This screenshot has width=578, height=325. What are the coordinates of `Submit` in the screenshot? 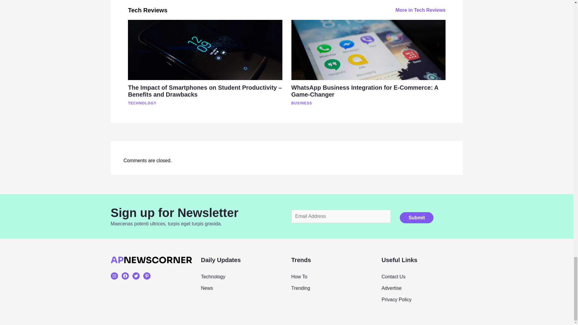 It's located at (417, 218).